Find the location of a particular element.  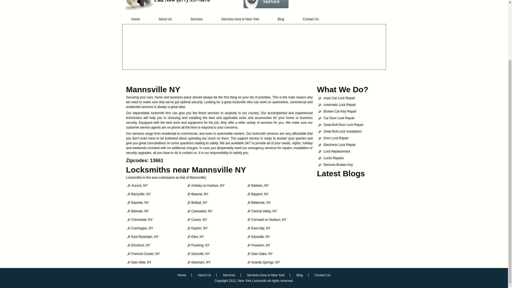

Chichester, NY is located at coordinates (142, 219).